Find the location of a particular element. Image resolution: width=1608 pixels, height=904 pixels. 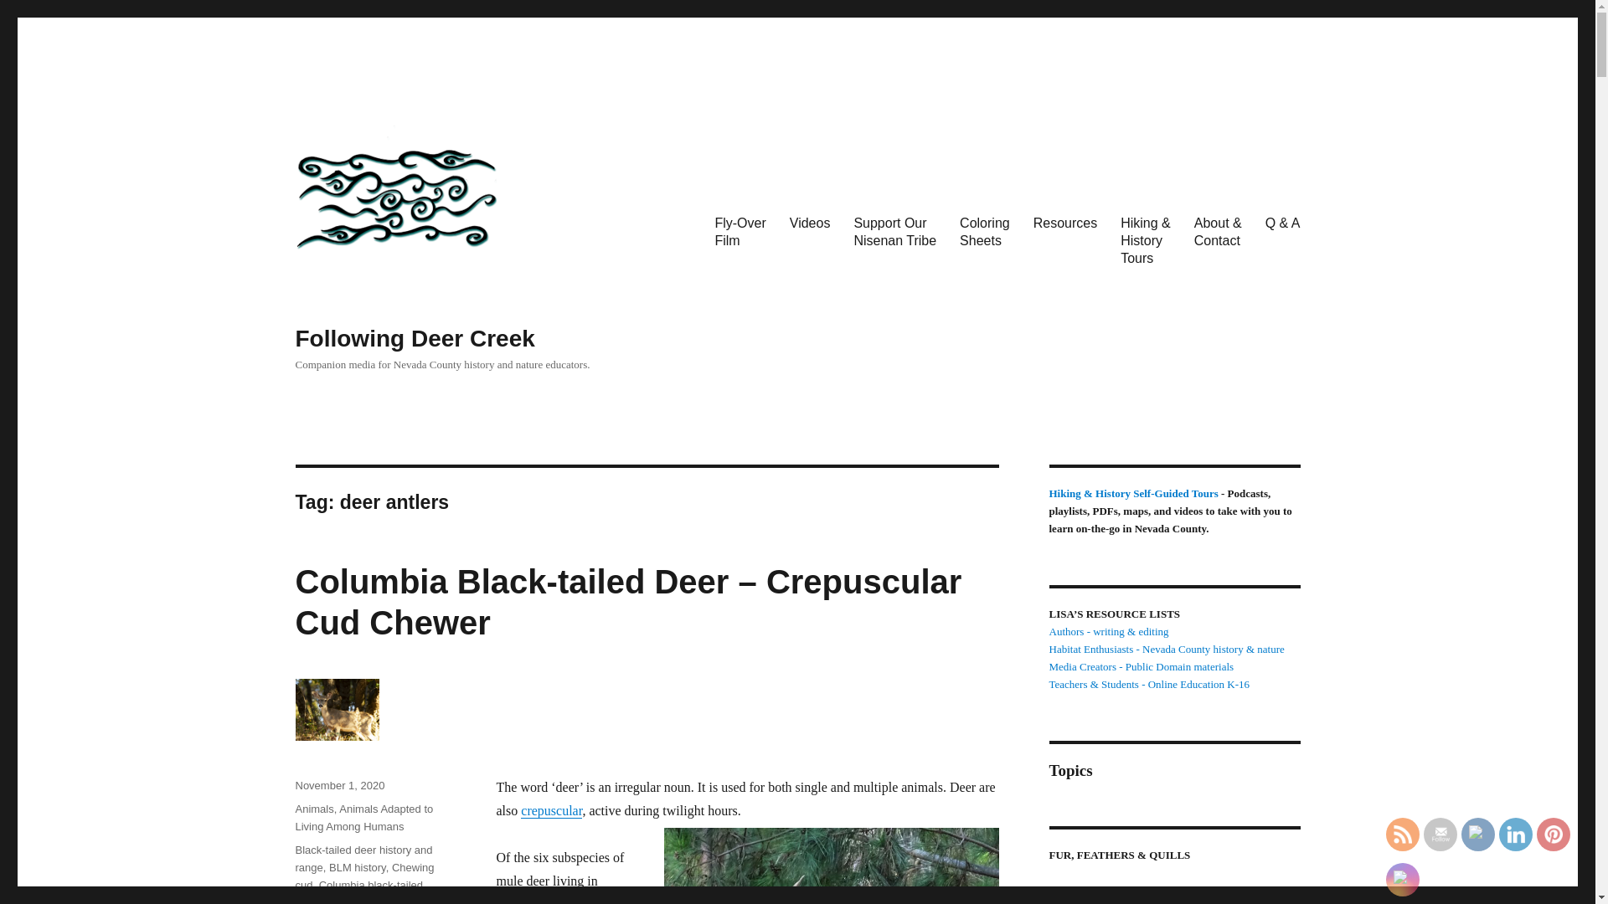

Resources is located at coordinates (894, 232).